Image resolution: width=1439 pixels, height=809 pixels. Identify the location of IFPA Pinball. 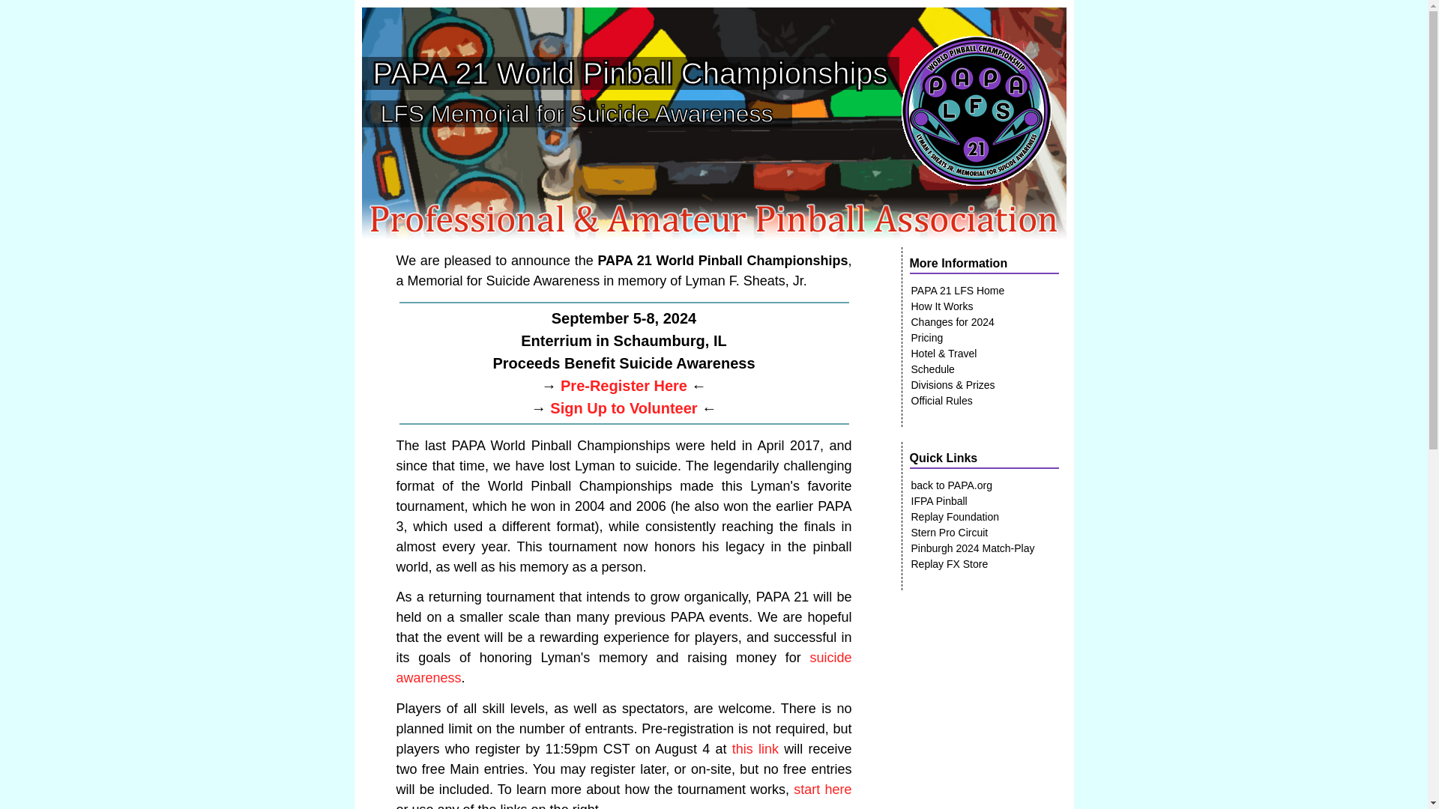
(938, 500).